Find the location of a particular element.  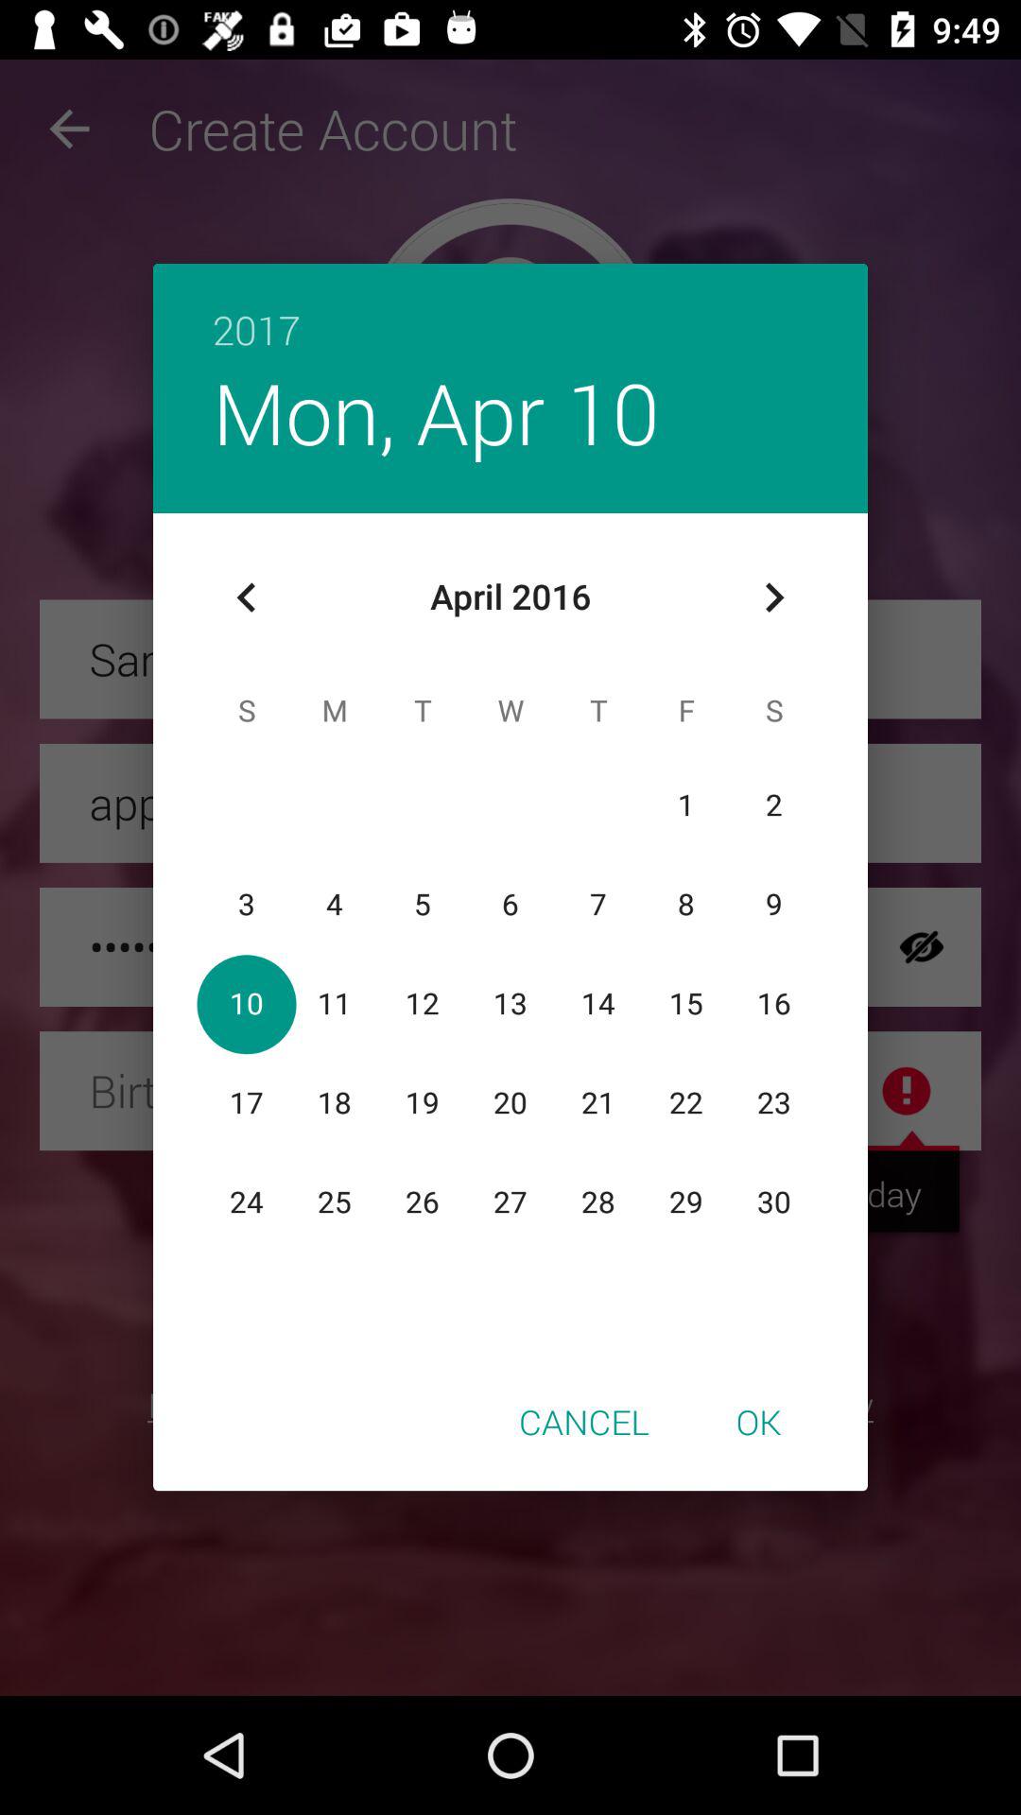

choose the icon to the left of the ok icon is located at coordinates (584, 1421).